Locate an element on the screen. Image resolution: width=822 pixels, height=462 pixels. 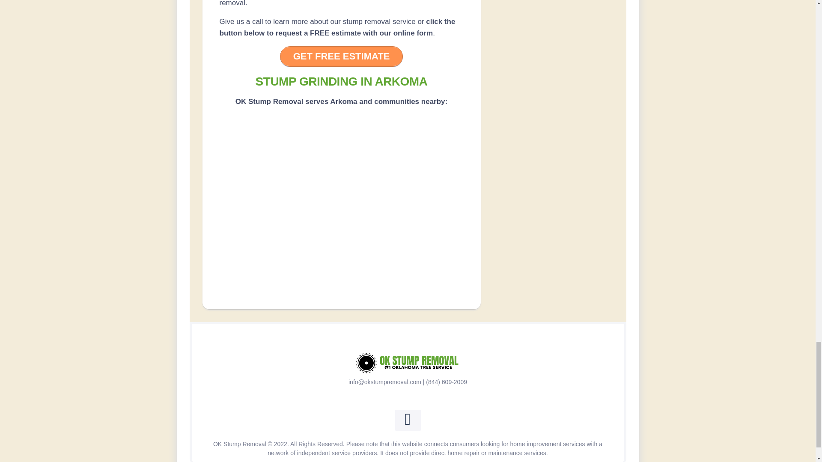
GET FREE ESTIMATE is located at coordinates (342, 56).